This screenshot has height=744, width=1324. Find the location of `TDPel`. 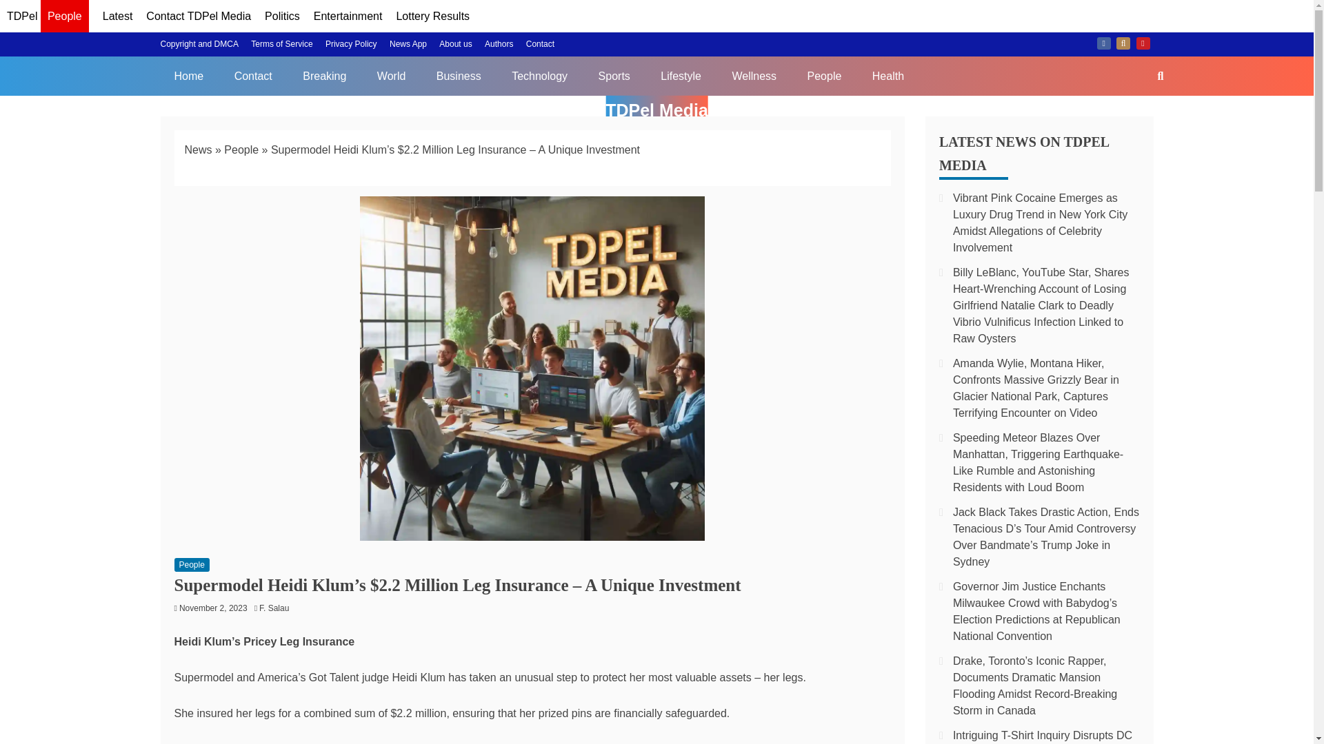

TDPel is located at coordinates (21, 17).